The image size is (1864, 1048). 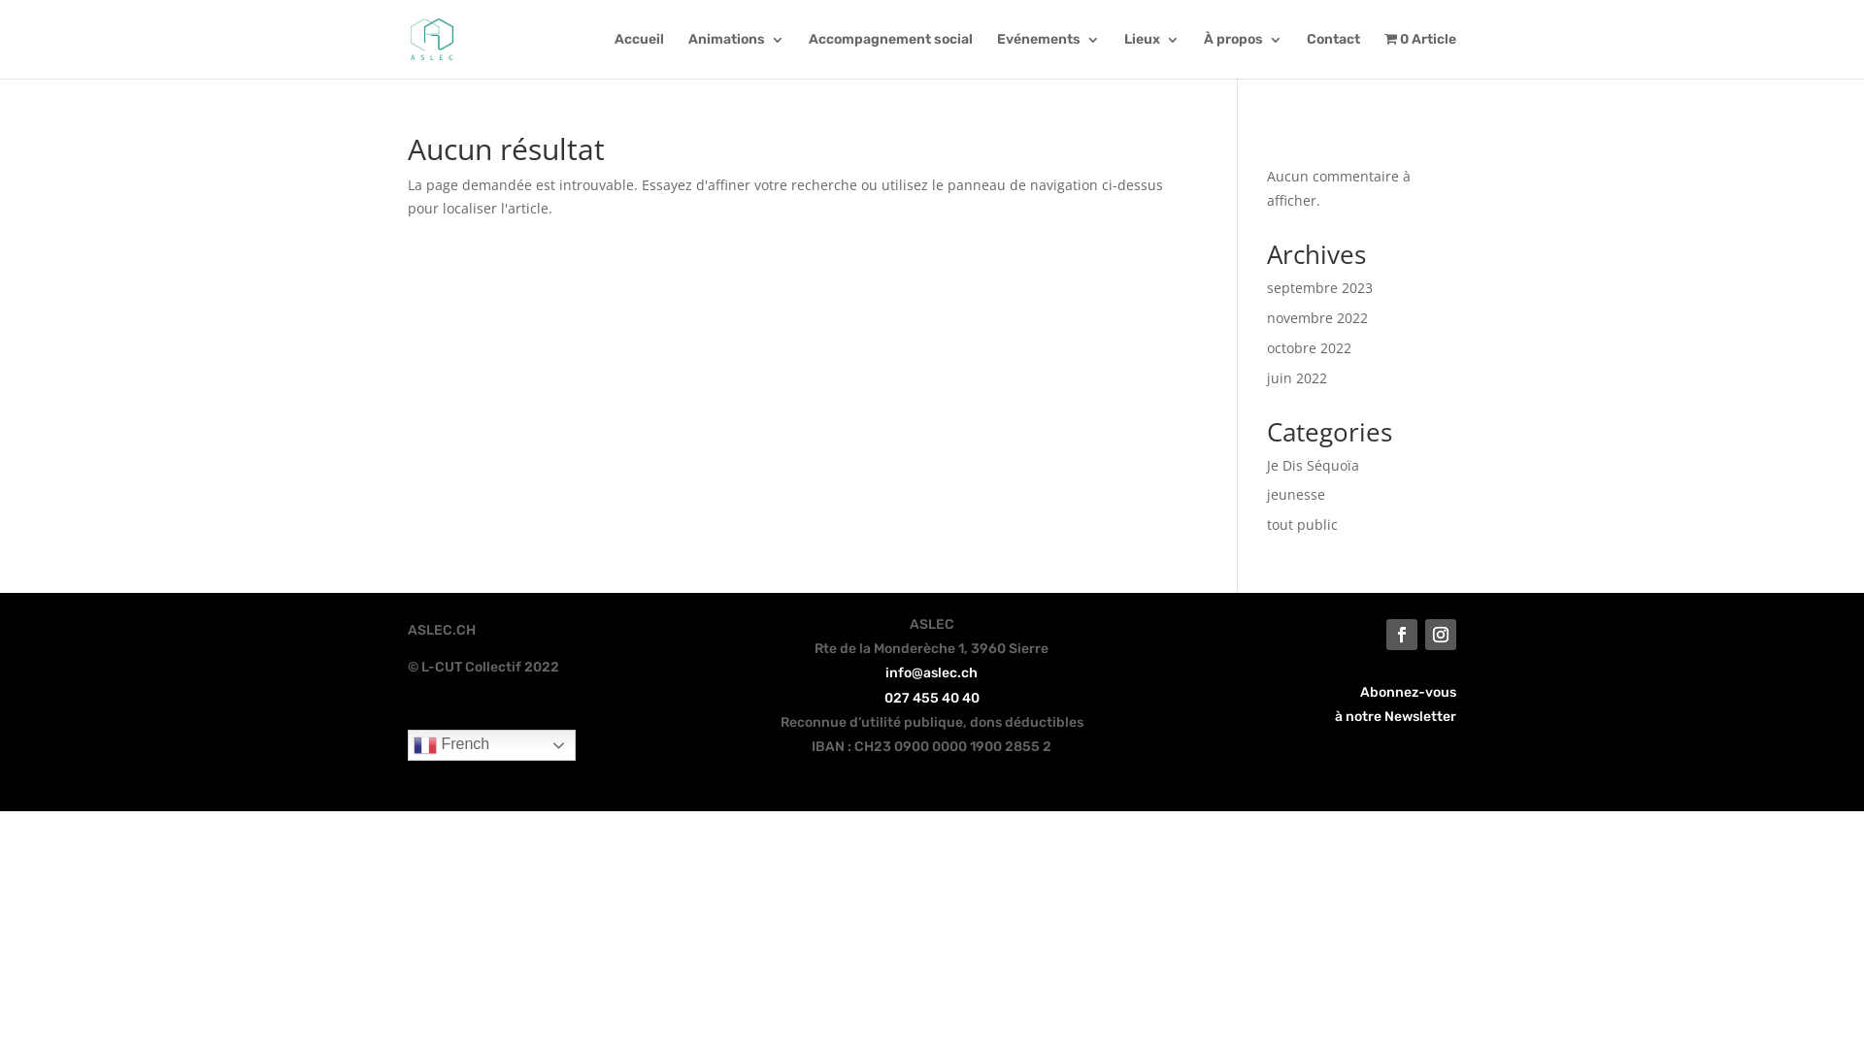 I want to click on Animations, so click(x=736, y=56).